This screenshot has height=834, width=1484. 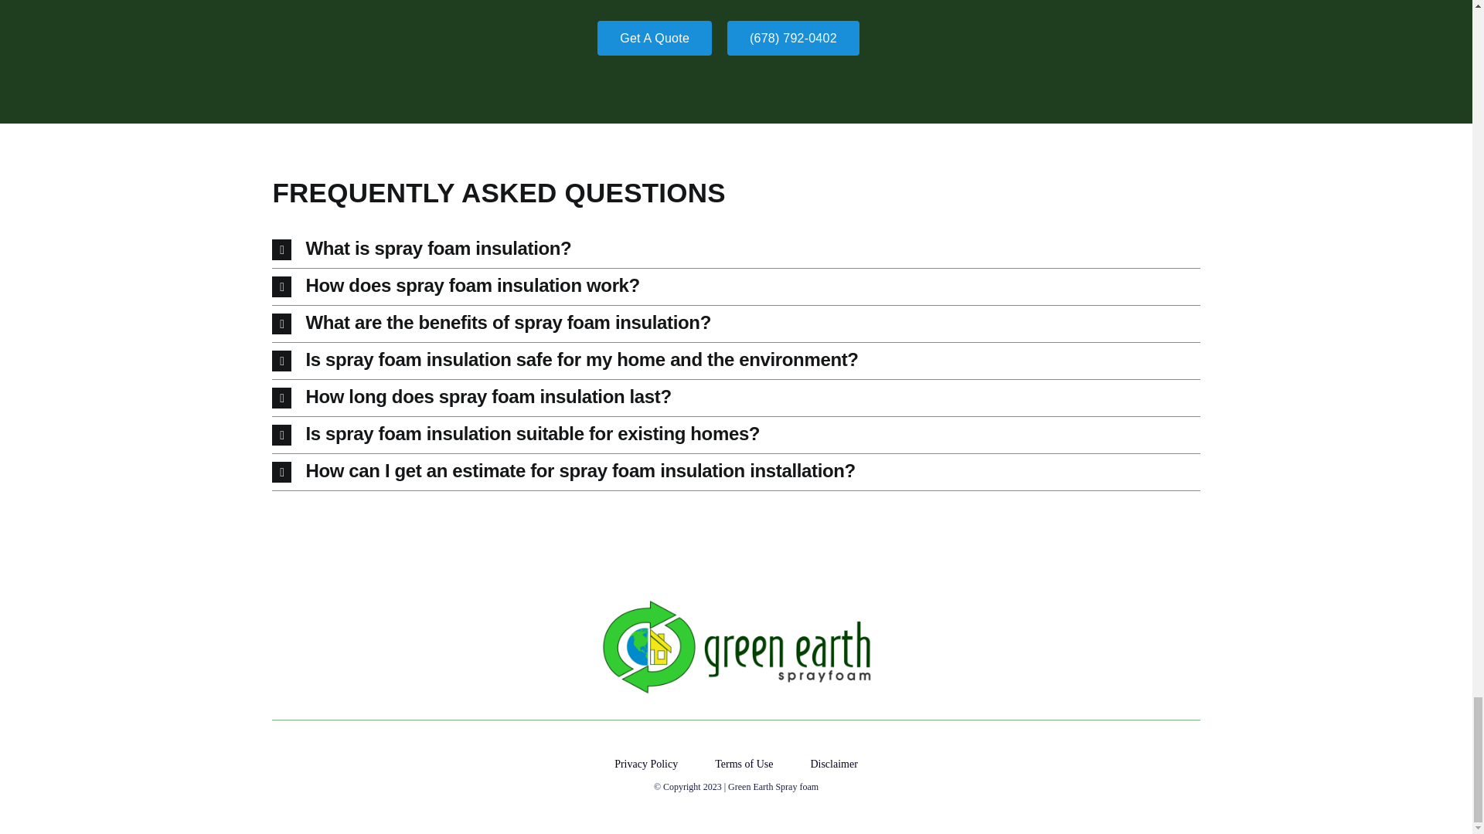 What do you see at coordinates (736, 647) in the screenshot?
I see `green earth` at bounding box center [736, 647].